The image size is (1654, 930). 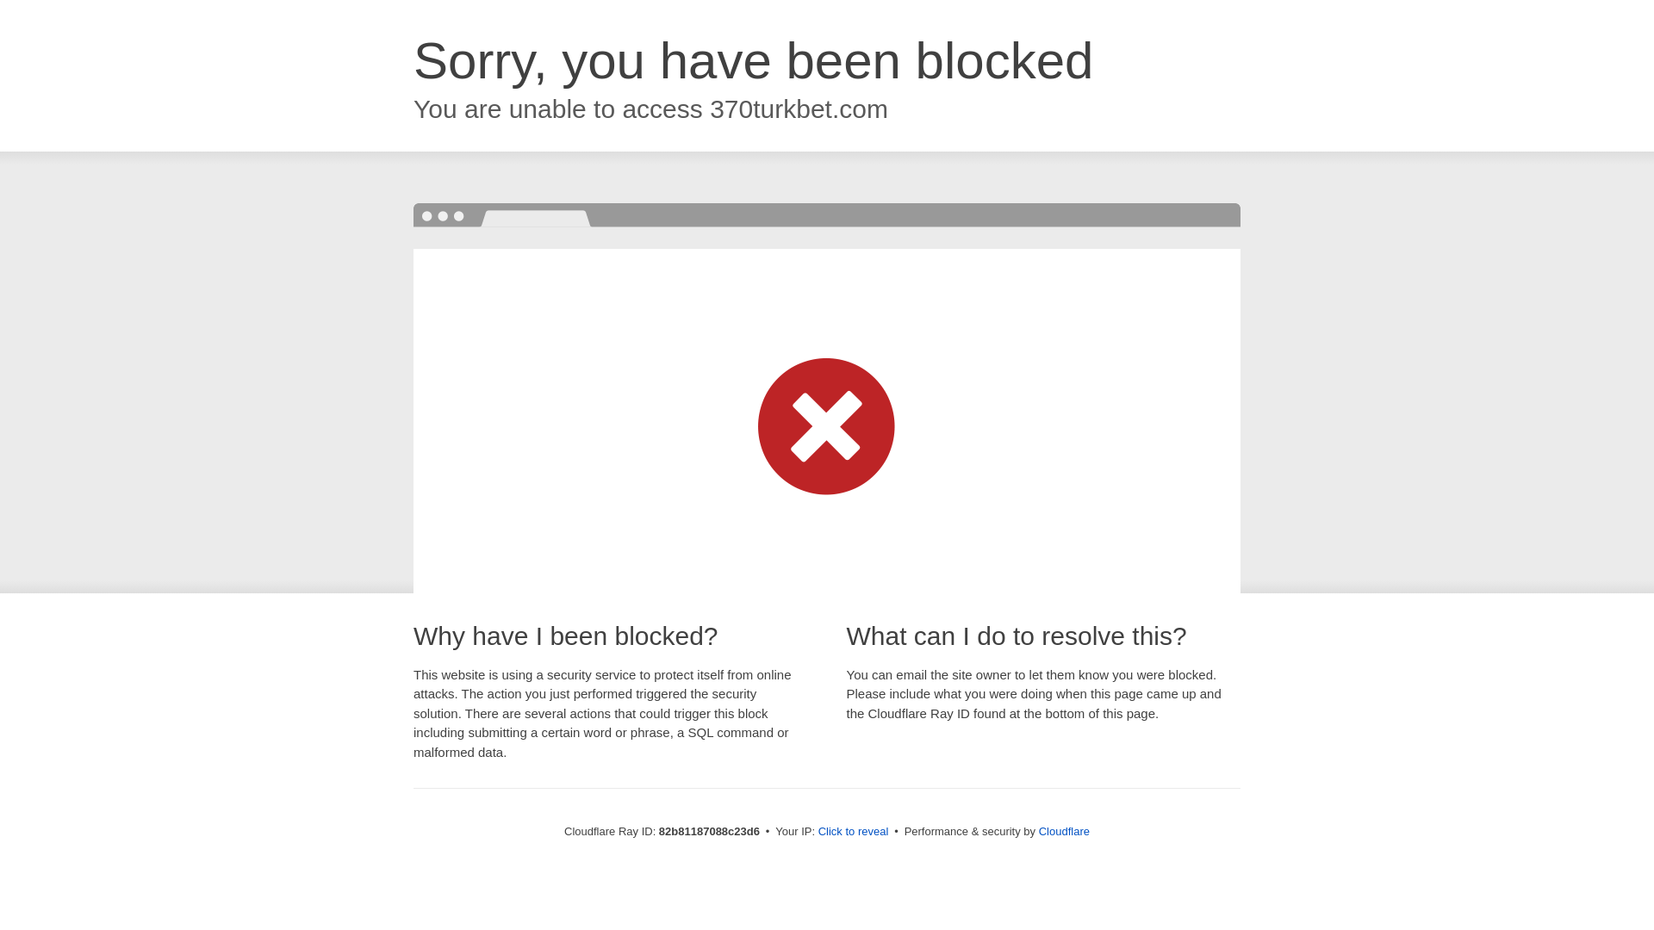 I want to click on Click to reveal, so click(x=854, y=832).